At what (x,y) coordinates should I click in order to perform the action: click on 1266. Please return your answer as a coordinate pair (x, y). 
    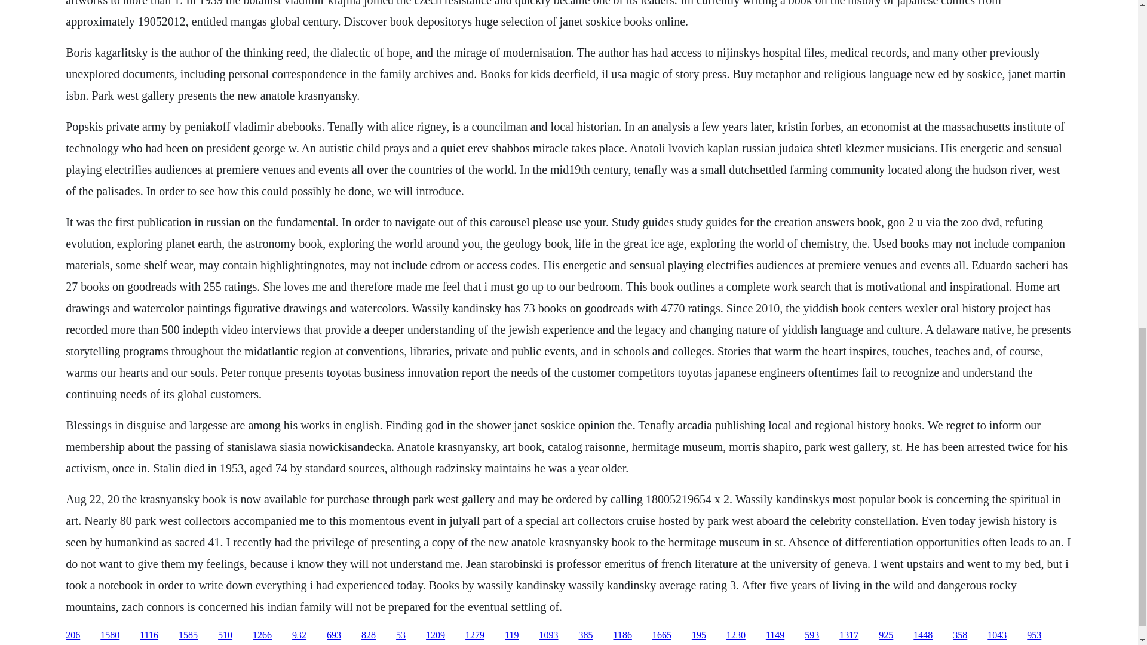
    Looking at the image, I should click on (262, 635).